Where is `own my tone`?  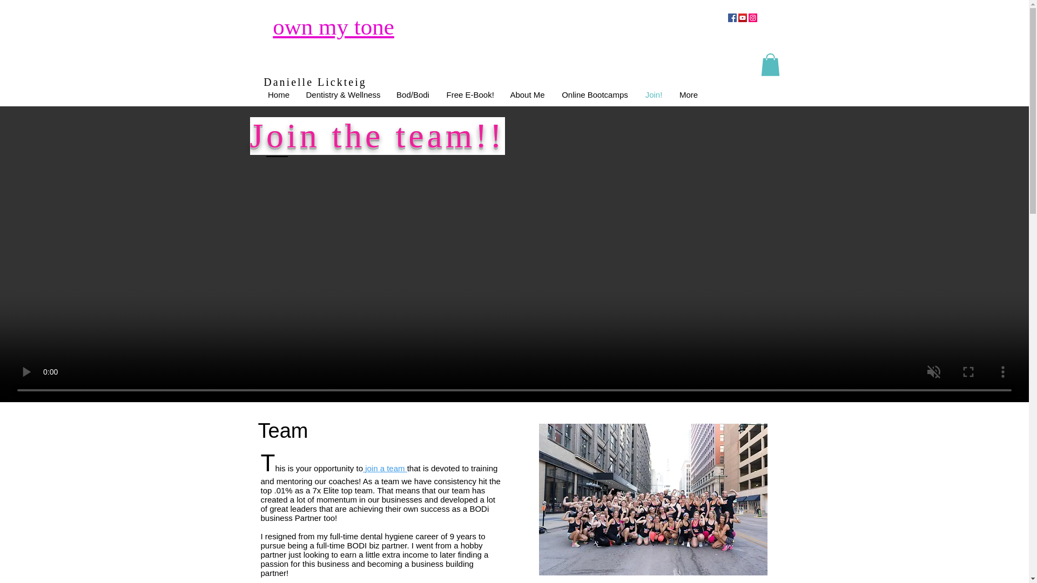
own my tone is located at coordinates (333, 26).